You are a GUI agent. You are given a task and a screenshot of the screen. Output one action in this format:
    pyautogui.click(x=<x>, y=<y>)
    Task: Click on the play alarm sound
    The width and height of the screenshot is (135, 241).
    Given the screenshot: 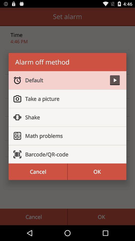 What is the action you would take?
    pyautogui.click(x=115, y=80)
    